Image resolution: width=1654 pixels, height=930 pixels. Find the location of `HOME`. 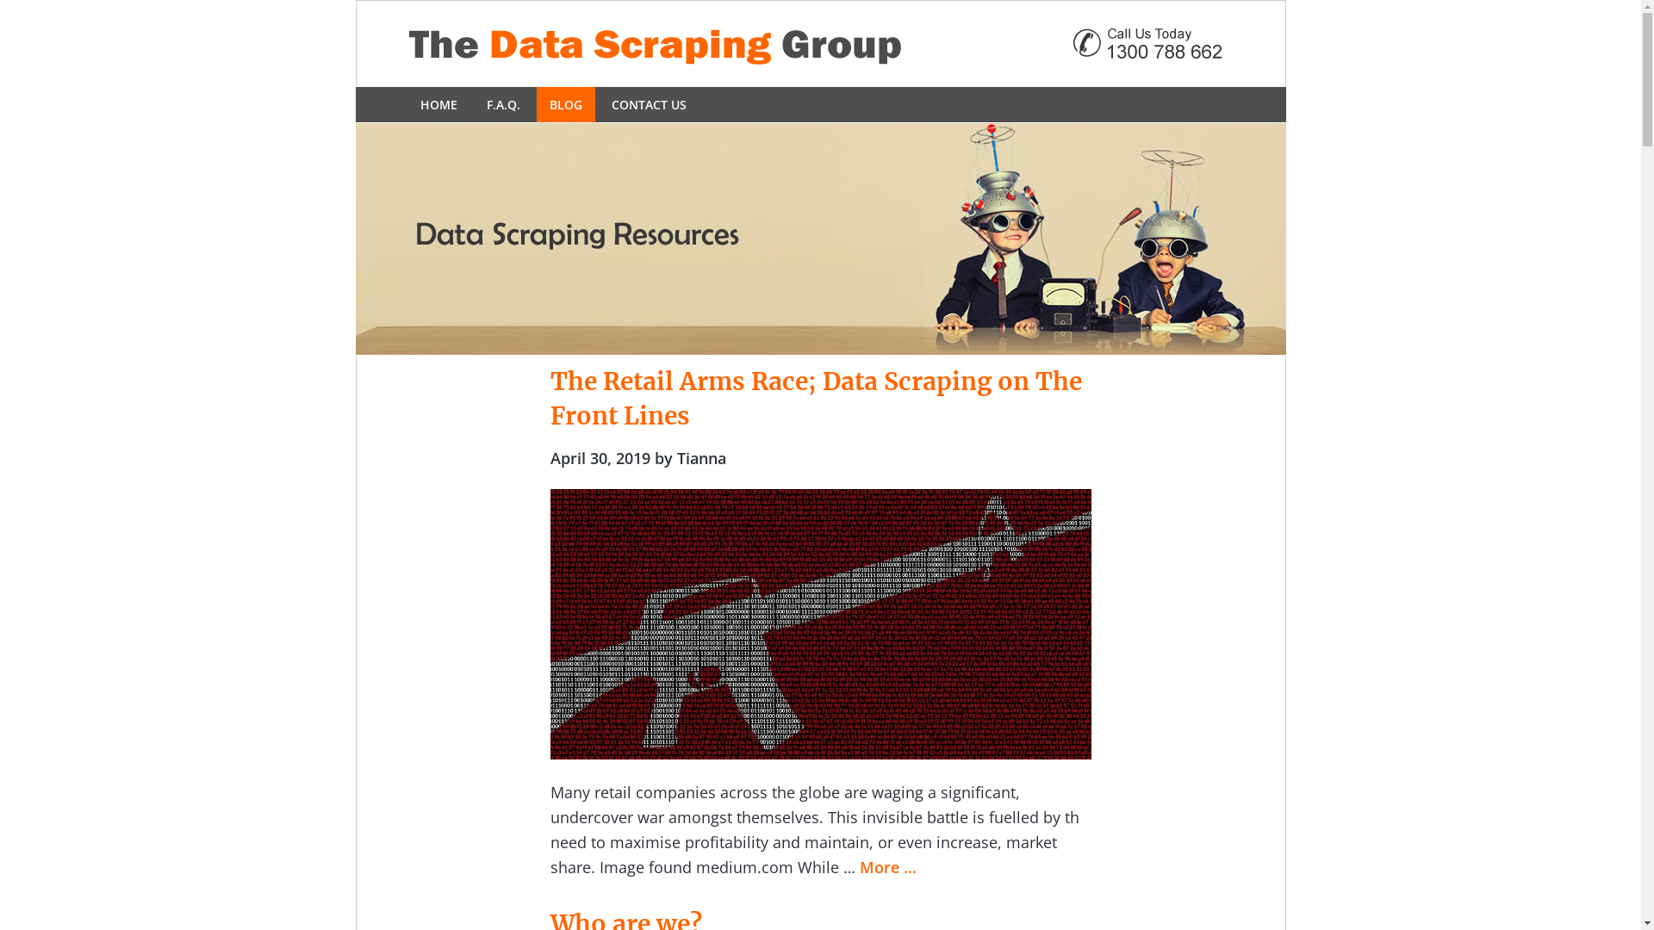

HOME is located at coordinates (438, 105).